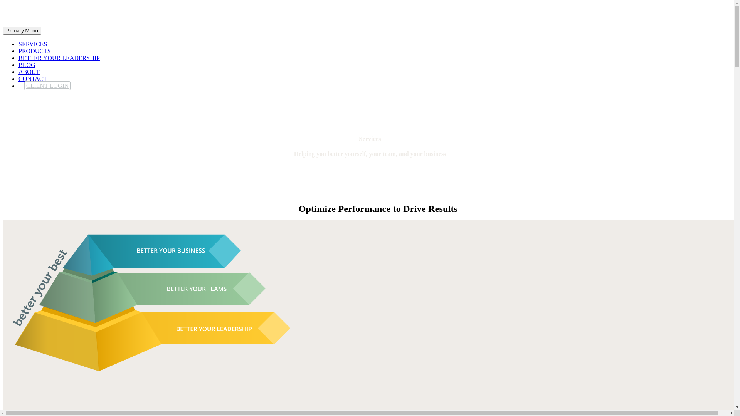 The width and height of the screenshot is (740, 416). I want to click on CLIENT LOGIN, so click(47, 86).